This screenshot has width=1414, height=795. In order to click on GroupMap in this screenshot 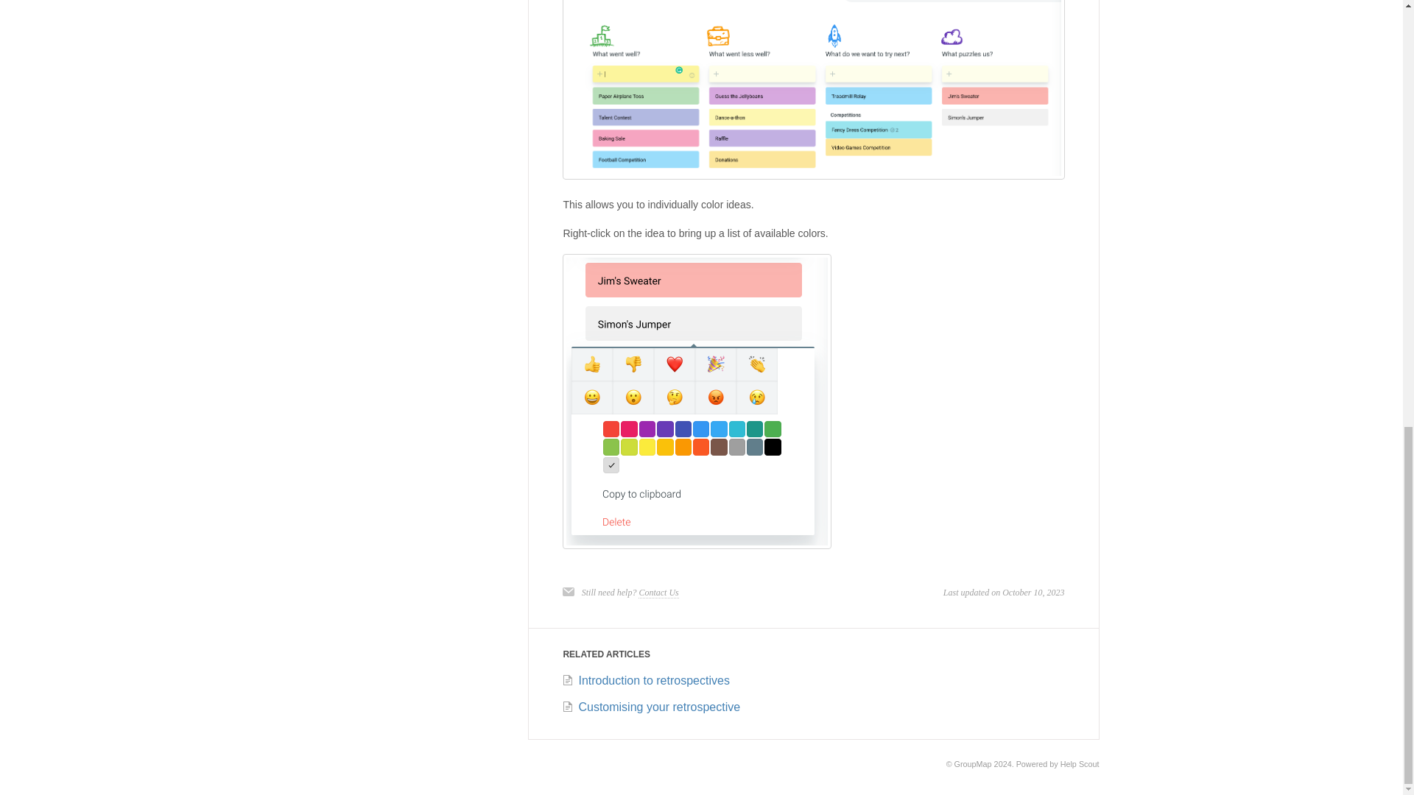, I will do `click(974, 764)`.